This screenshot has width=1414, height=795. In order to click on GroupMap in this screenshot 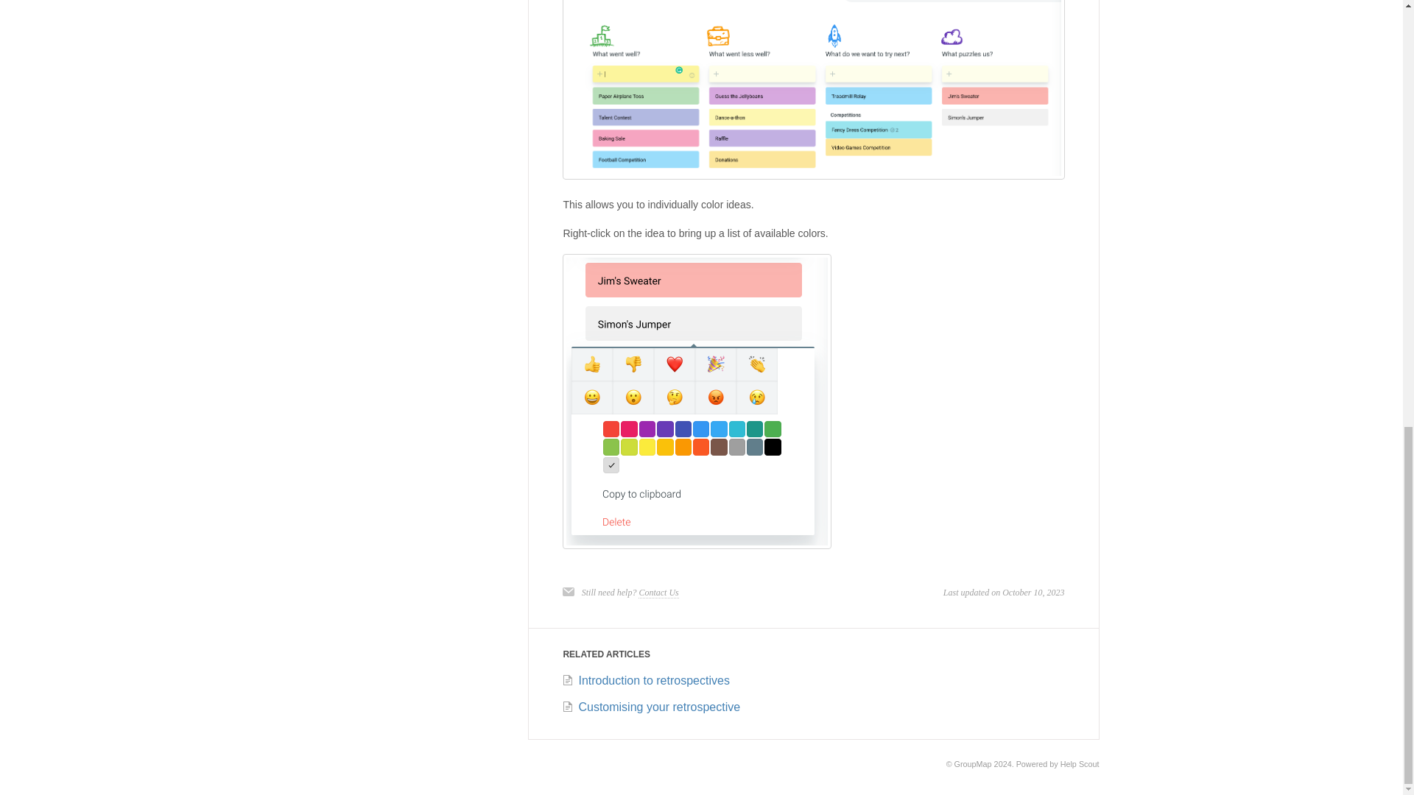, I will do `click(974, 764)`.